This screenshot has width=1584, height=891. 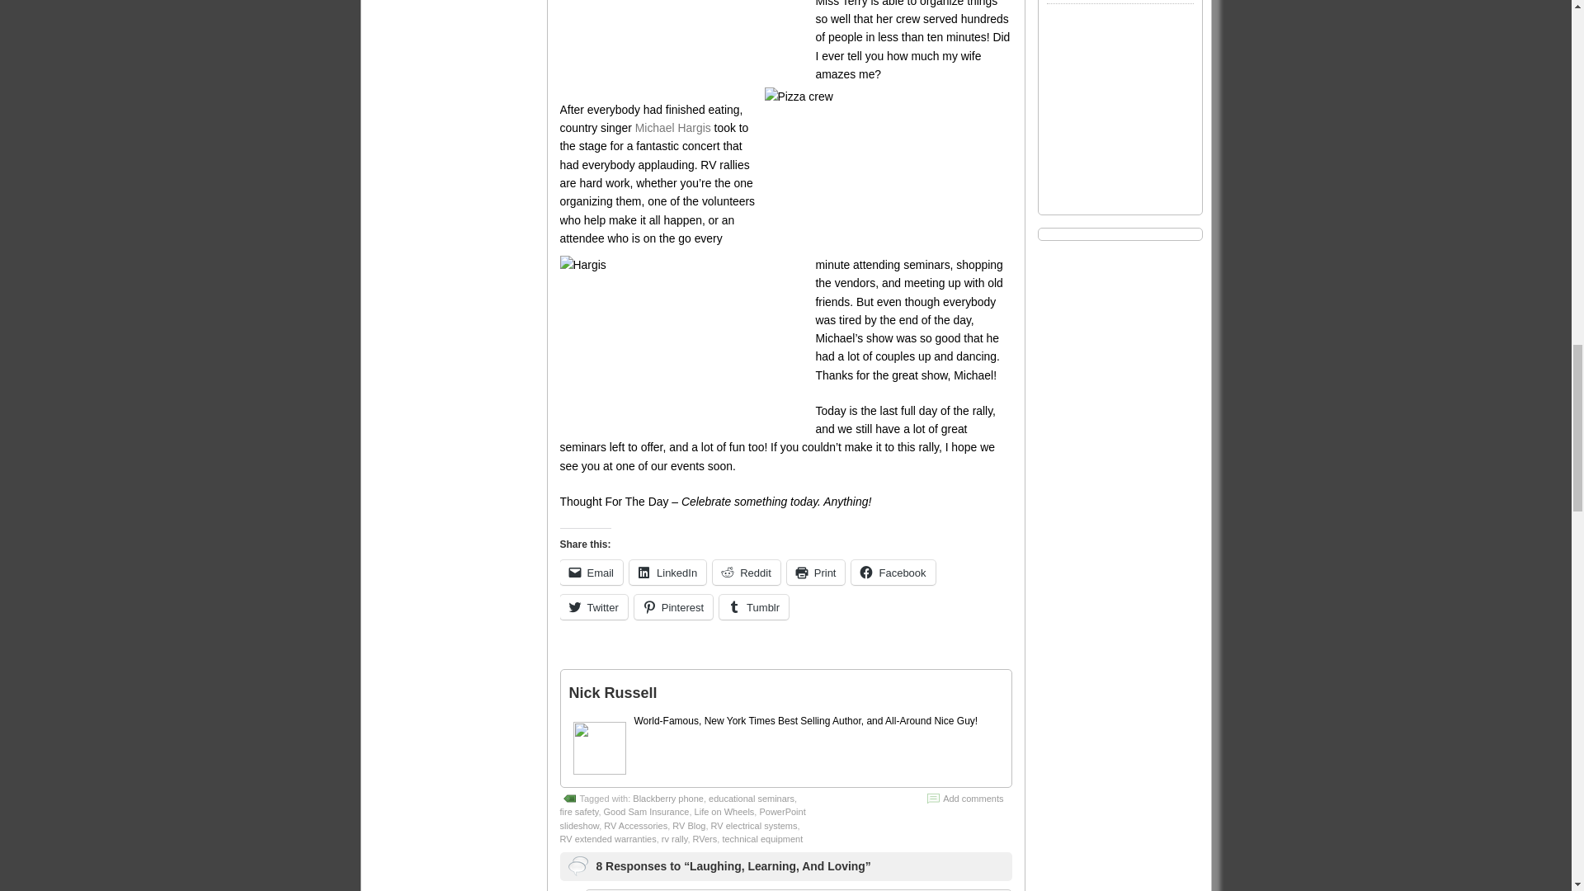 I want to click on Pizza crew, so click(x=888, y=168).